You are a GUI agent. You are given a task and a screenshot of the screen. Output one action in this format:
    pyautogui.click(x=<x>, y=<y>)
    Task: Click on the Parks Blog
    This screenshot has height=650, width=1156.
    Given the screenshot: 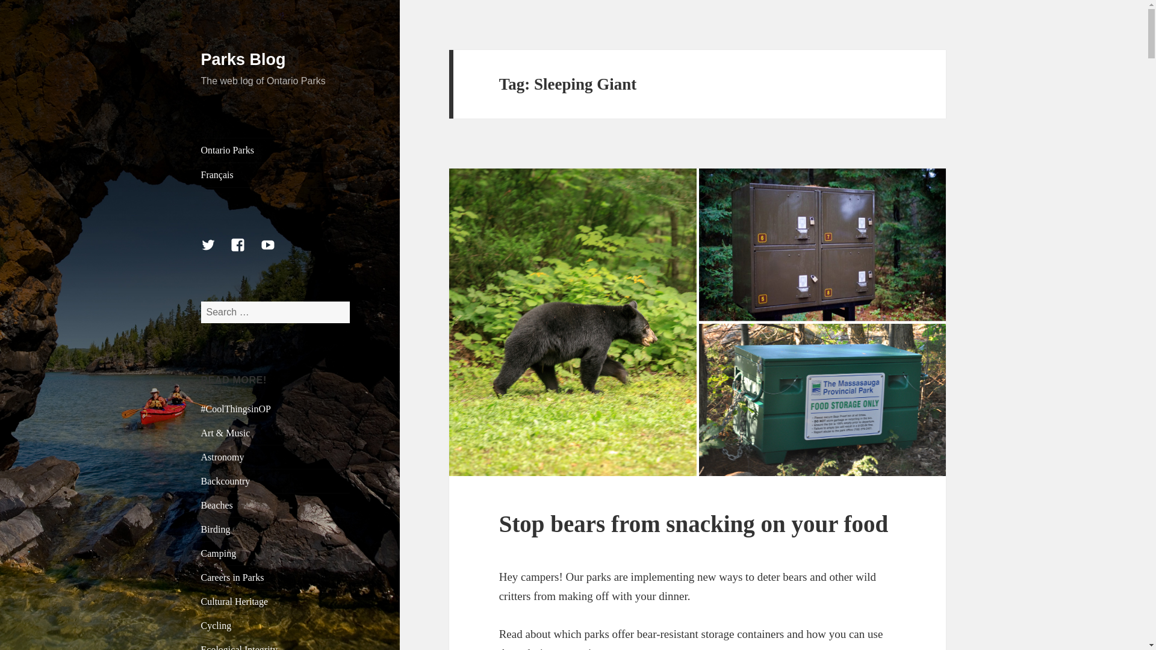 What is the action you would take?
    pyautogui.click(x=243, y=60)
    